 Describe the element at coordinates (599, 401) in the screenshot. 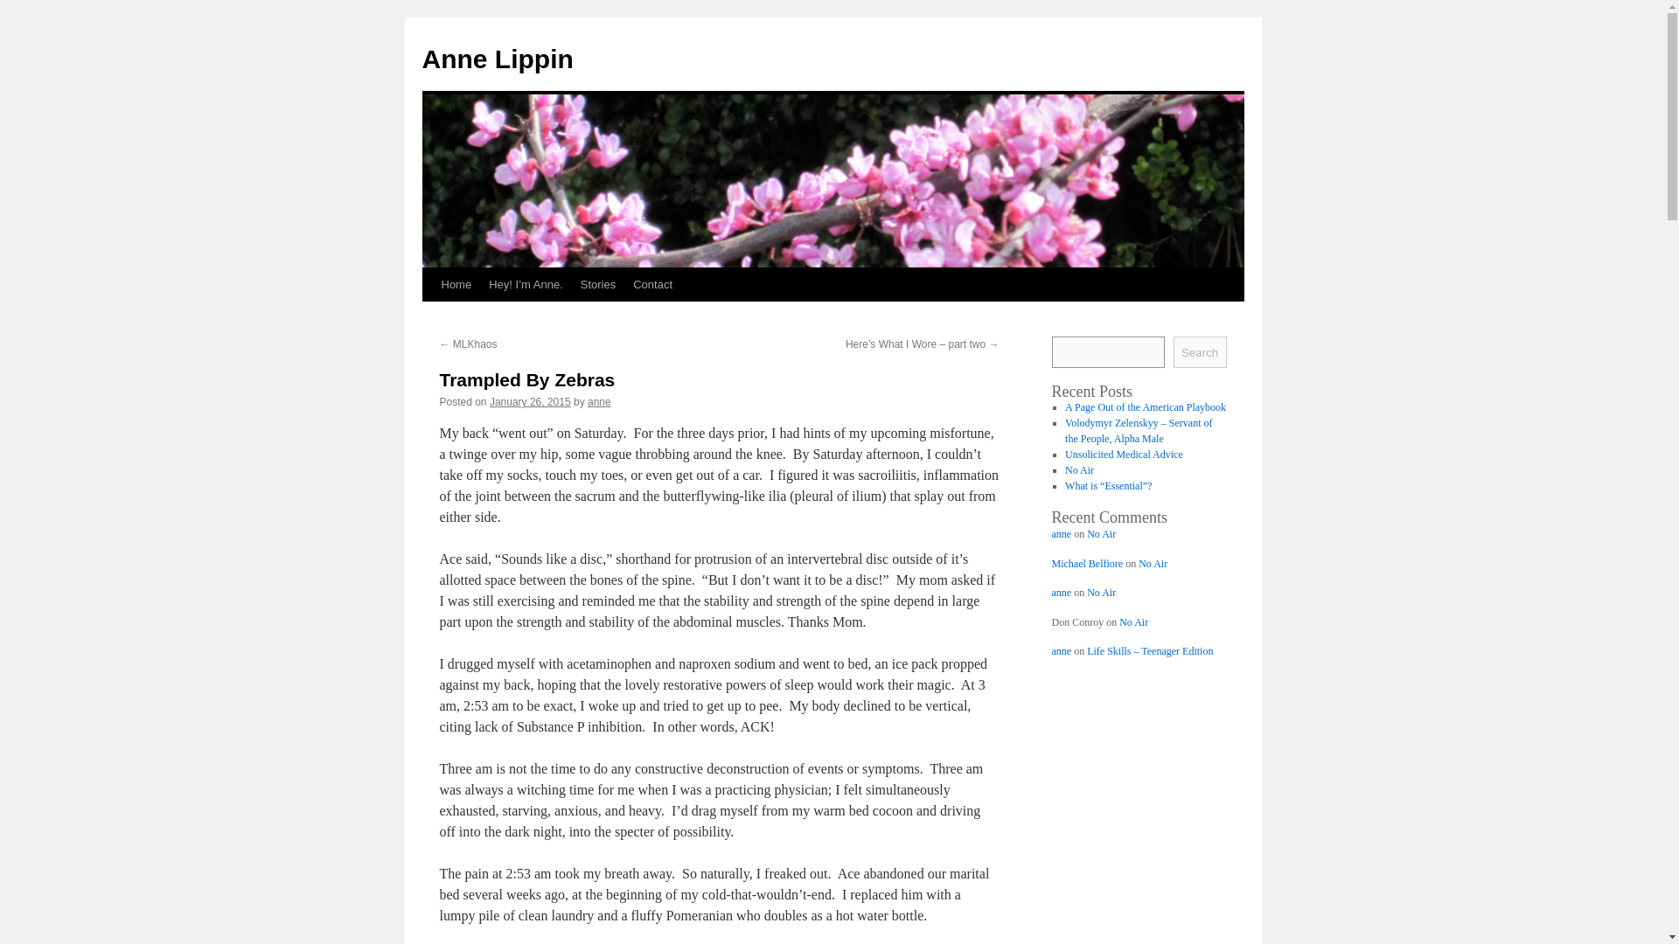

I see `View all posts by anne` at that location.